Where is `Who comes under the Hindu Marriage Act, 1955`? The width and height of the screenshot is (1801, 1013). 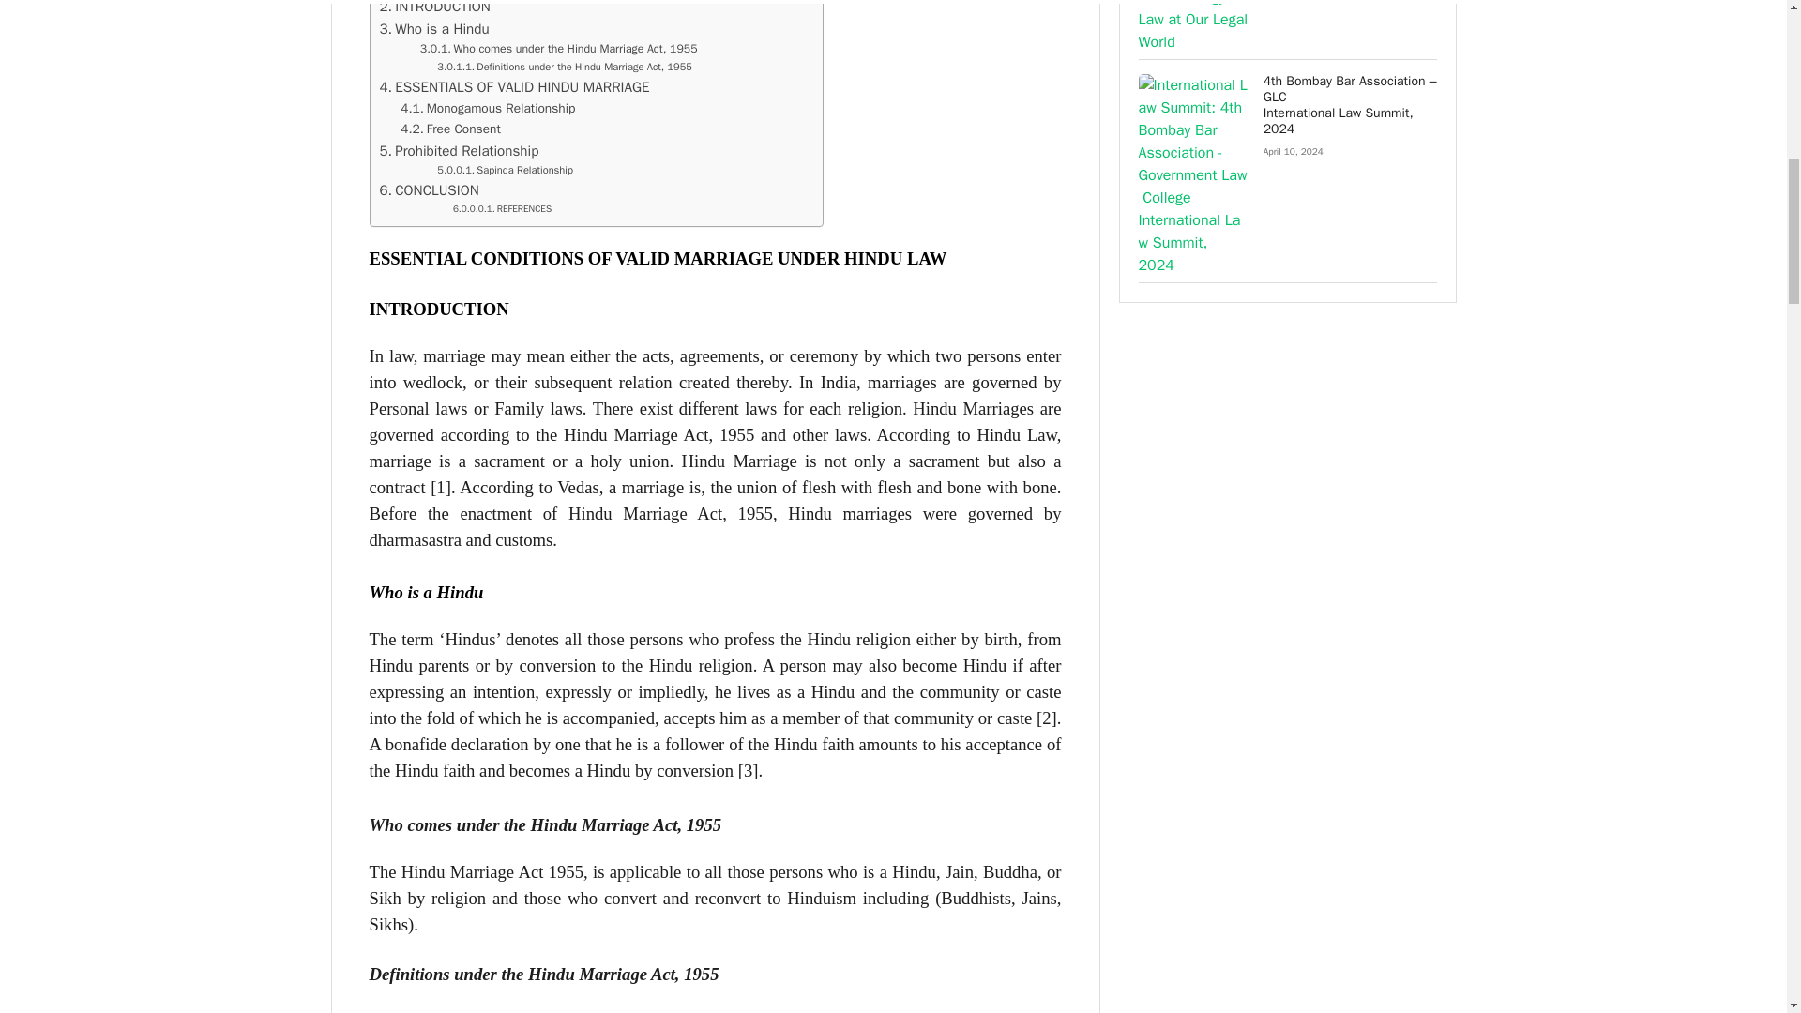
Who comes under the Hindu Marriage Act, 1955 is located at coordinates (559, 49).